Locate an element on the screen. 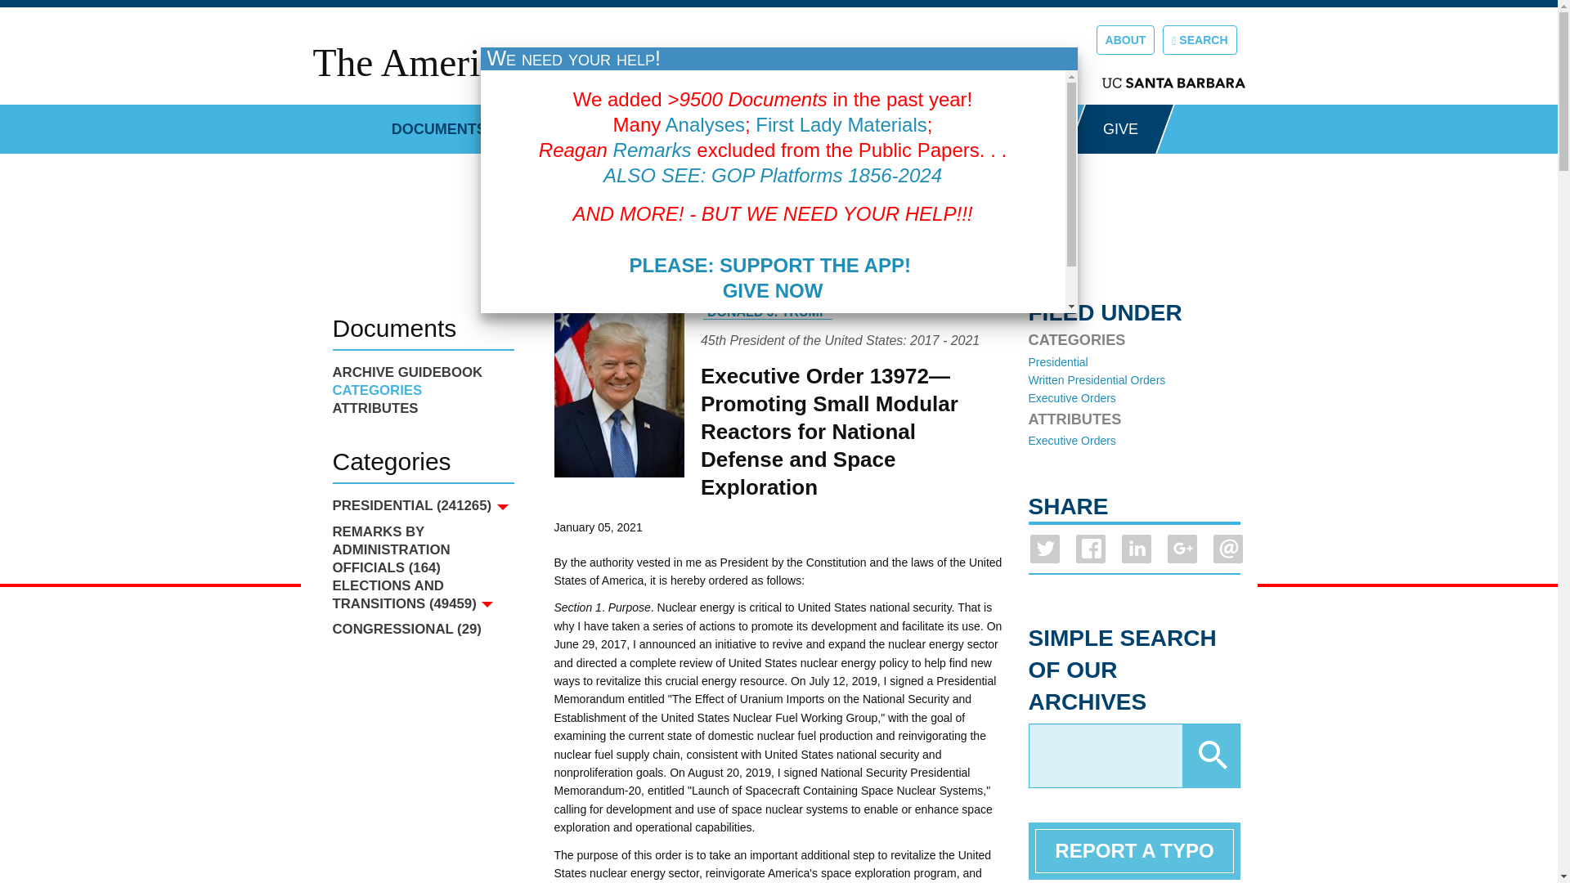 This screenshot has width=1570, height=883. CATEGORIES is located at coordinates (422, 391).